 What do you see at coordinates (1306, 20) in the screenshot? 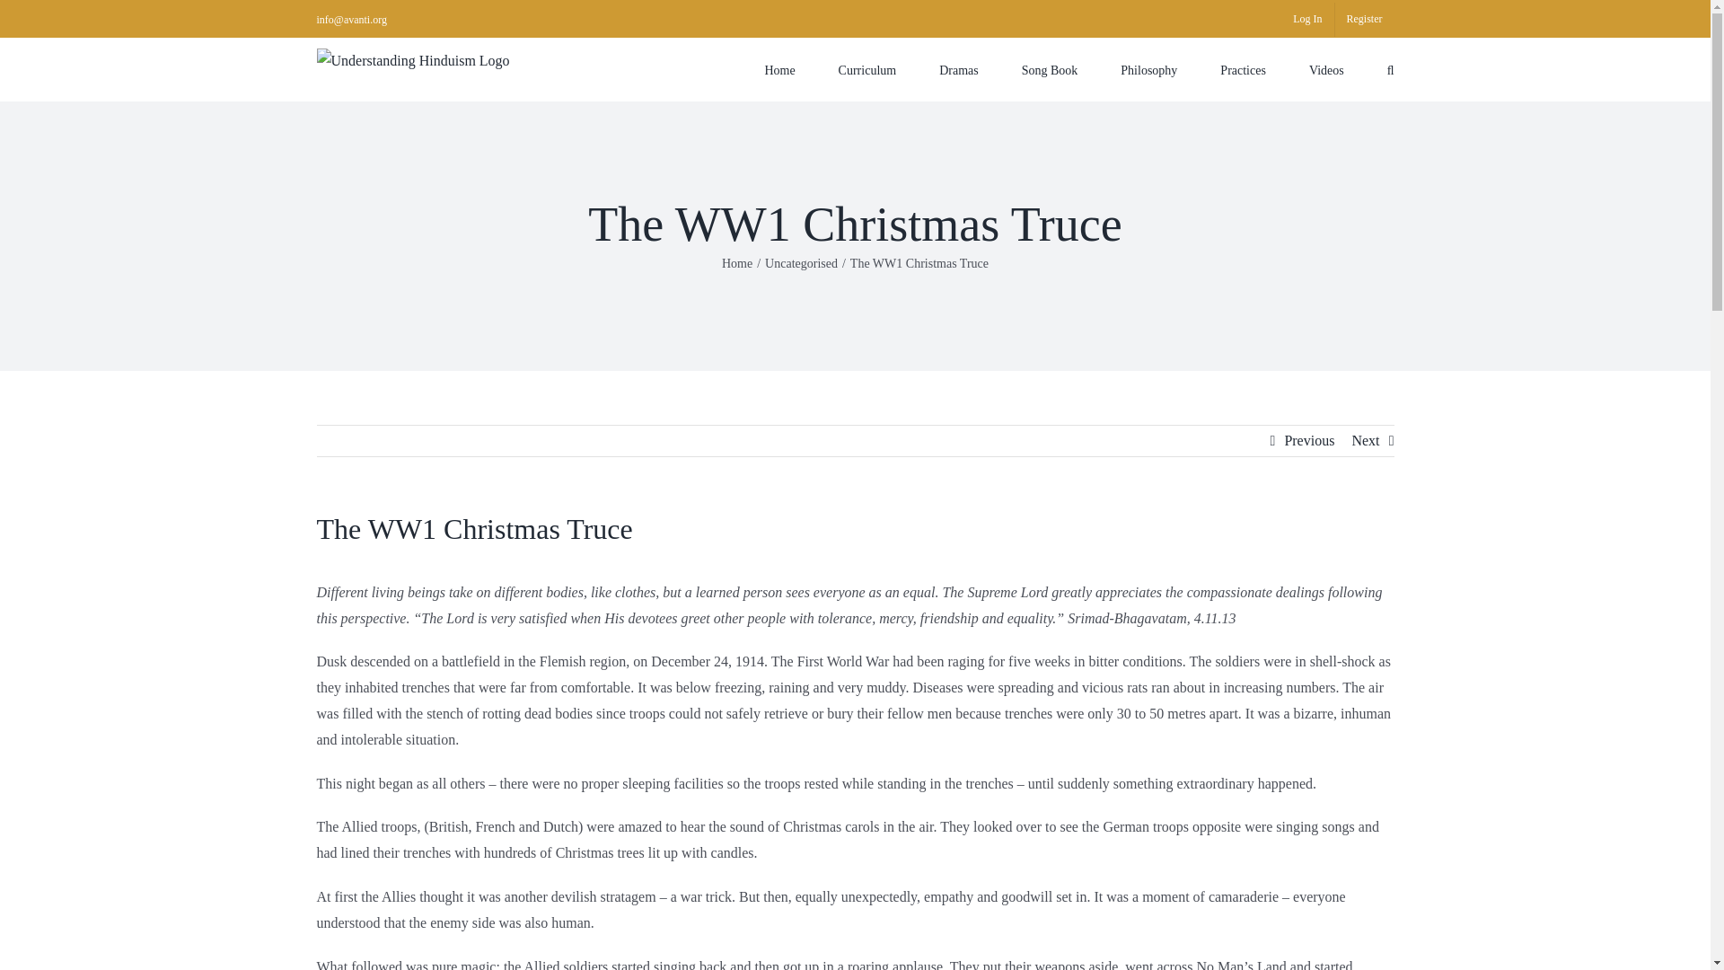
I see `Log In` at bounding box center [1306, 20].